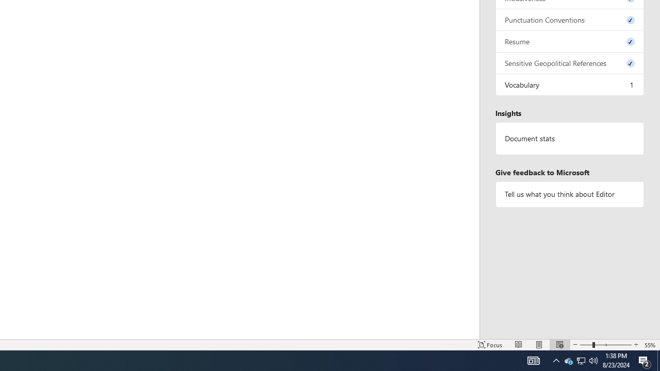 The width and height of the screenshot is (660, 371). I want to click on Document statistics, so click(570, 139).